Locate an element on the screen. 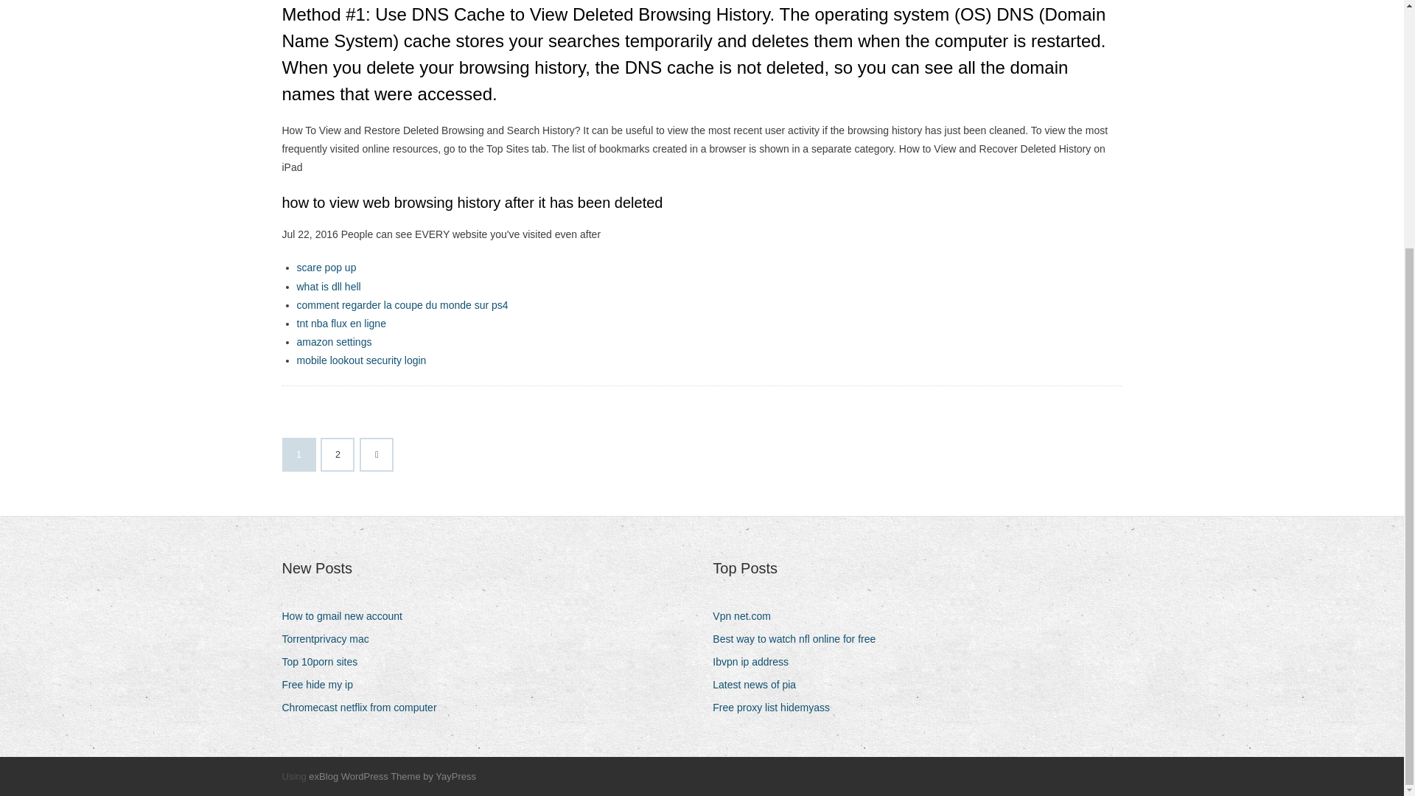 The image size is (1415, 796). tnt nba flux en ligne is located at coordinates (340, 323).